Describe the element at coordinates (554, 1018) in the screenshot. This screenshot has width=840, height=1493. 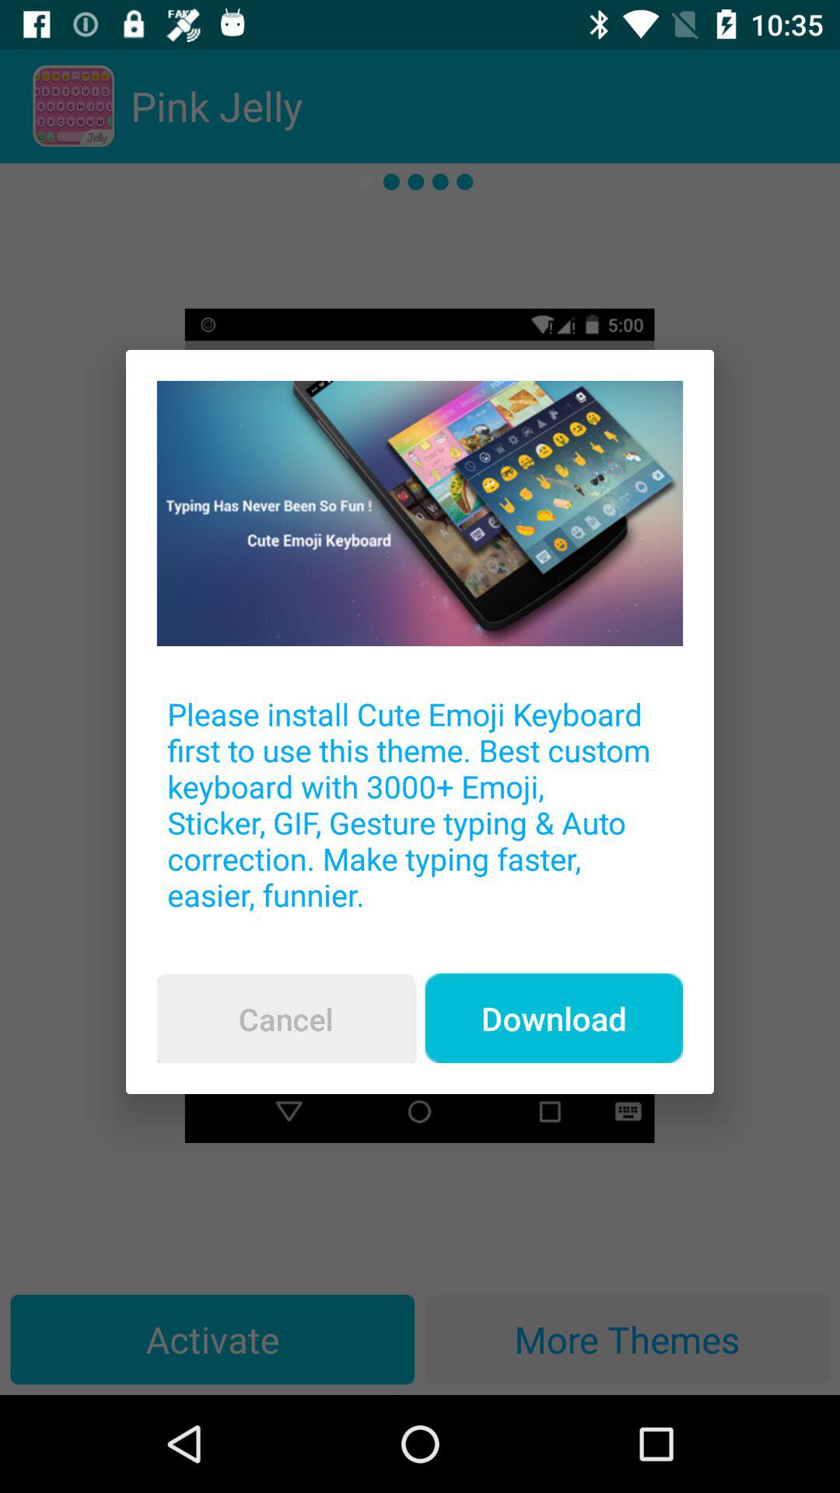
I see `click download item` at that location.